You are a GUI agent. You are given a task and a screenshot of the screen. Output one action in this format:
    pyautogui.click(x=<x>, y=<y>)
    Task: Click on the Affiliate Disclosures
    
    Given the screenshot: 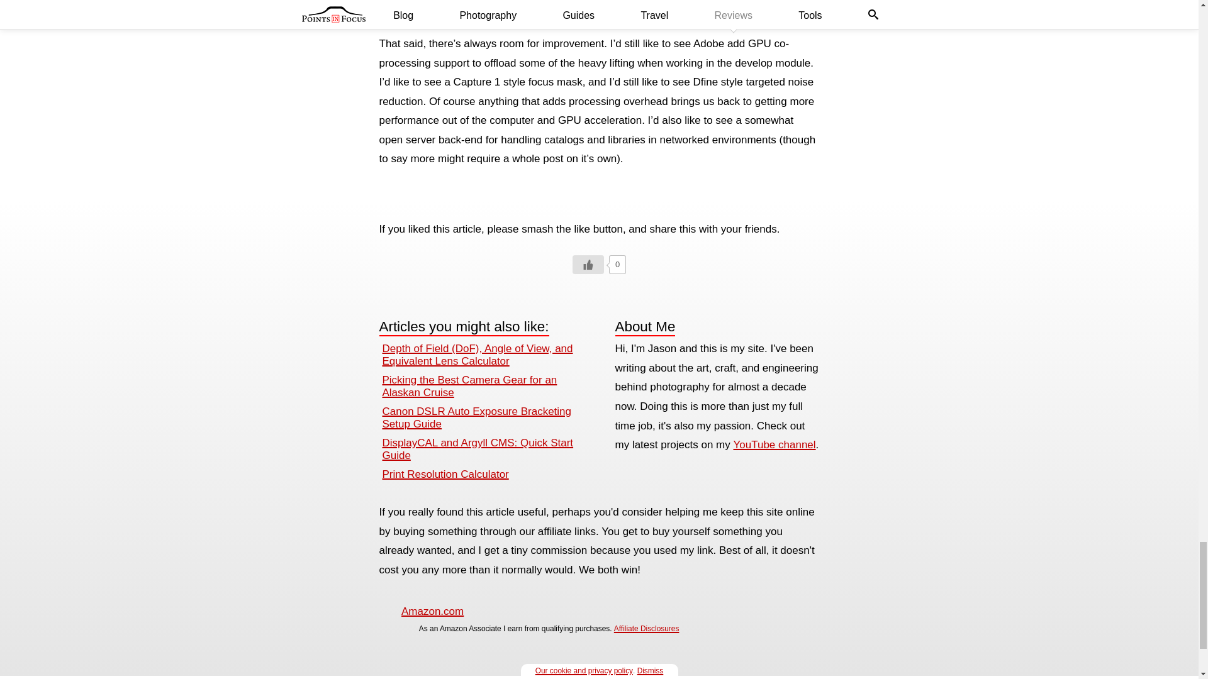 What is the action you would take?
    pyautogui.click(x=646, y=628)
    